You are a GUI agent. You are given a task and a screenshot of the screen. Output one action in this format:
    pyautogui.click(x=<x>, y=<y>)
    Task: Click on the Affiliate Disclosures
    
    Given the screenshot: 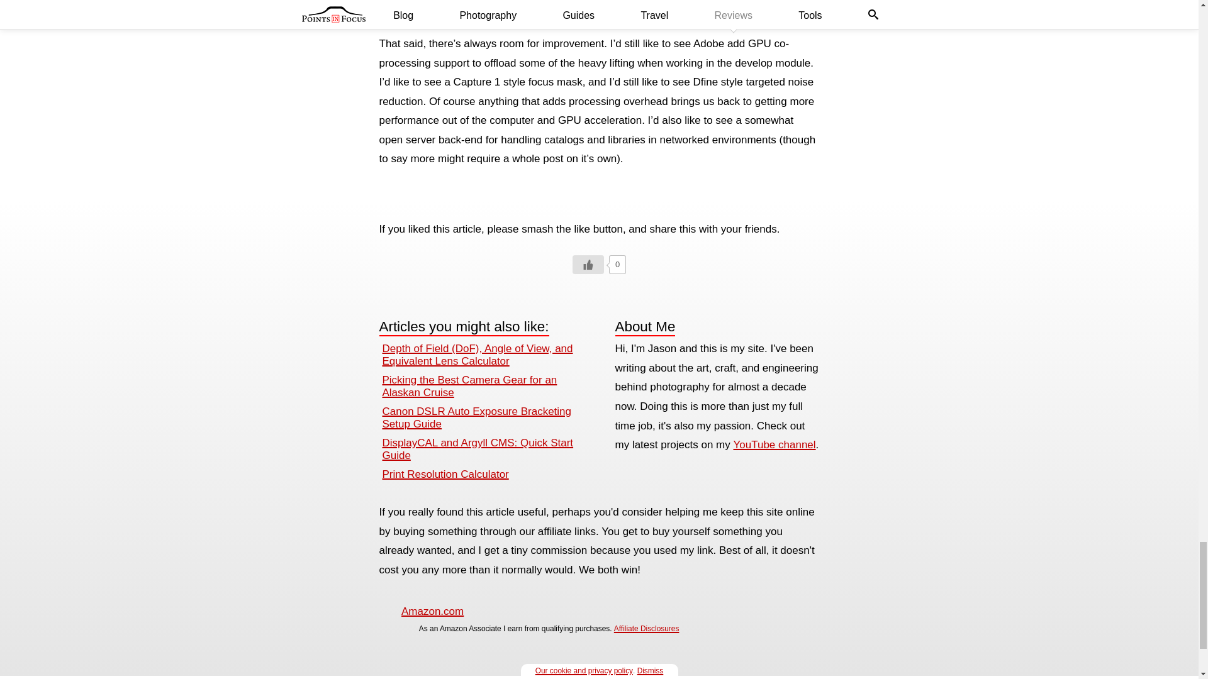 What is the action you would take?
    pyautogui.click(x=646, y=628)
    